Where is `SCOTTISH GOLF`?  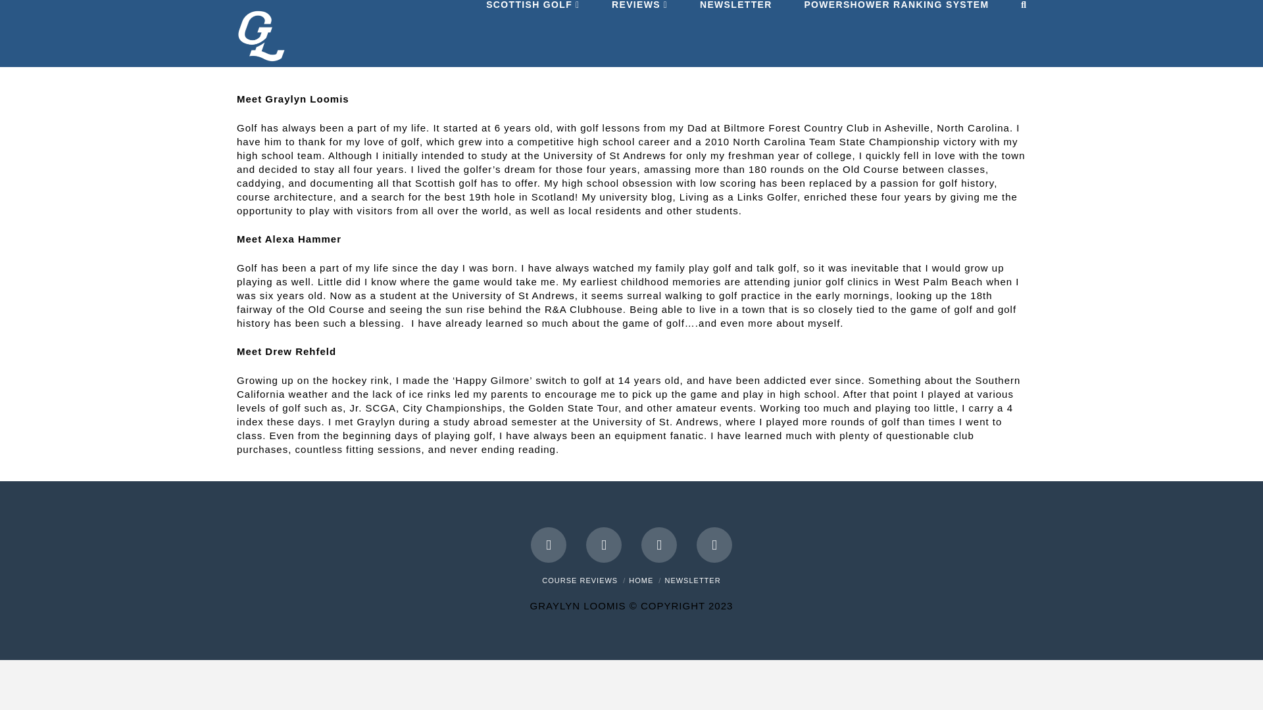
SCOTTISH GOLF is located at coordinates (532, 11).